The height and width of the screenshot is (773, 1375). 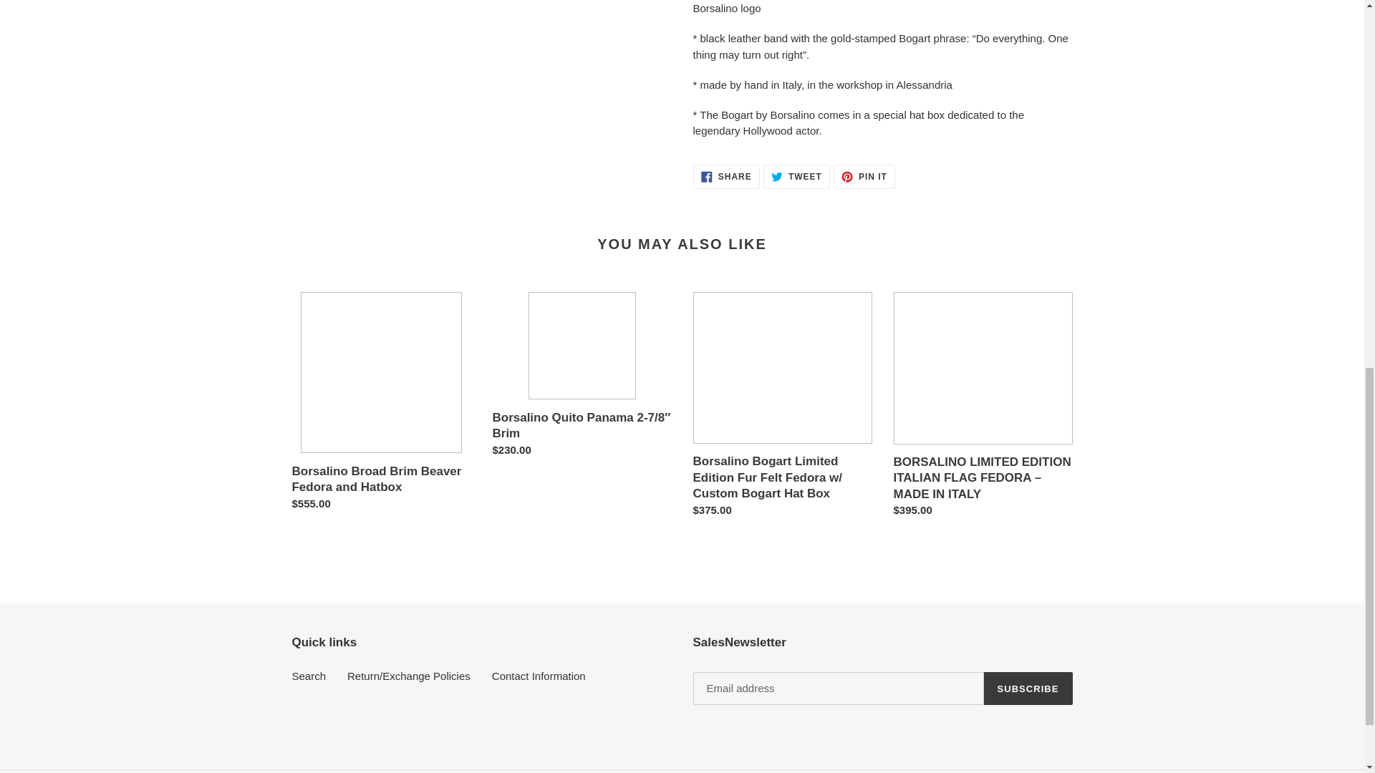 What do you see at coordinates (1028, 688) in the screenshot?
I see `SUBSCRIBE` at bounding box center [1028, 688].